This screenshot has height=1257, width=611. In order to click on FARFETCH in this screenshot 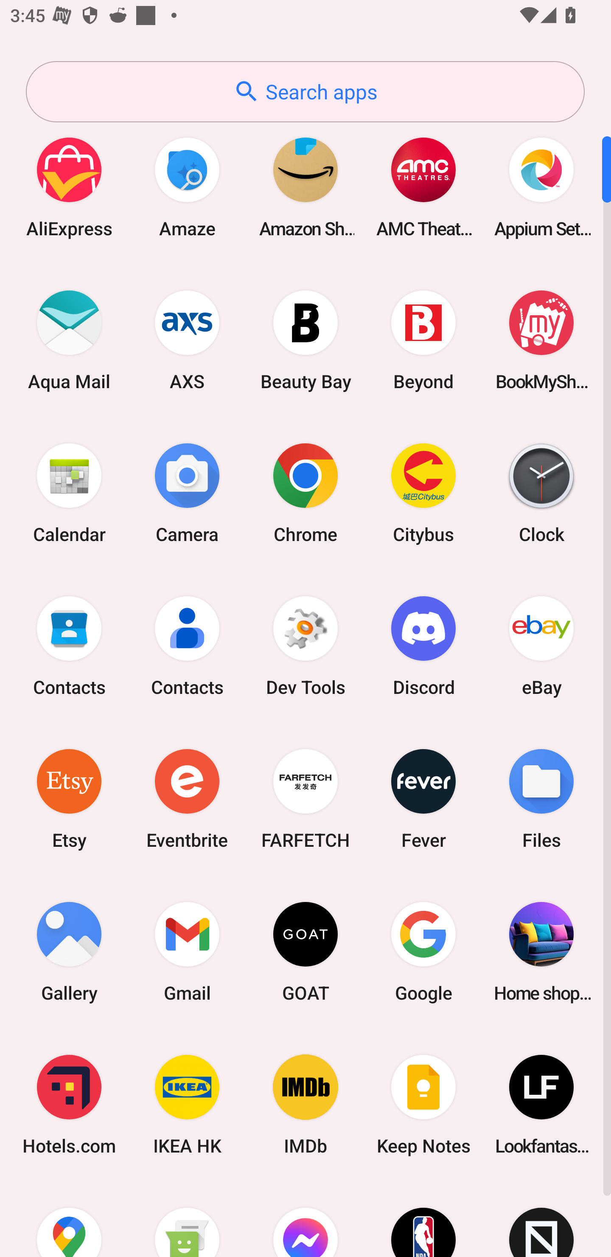, I will do `click(305, 798)`.